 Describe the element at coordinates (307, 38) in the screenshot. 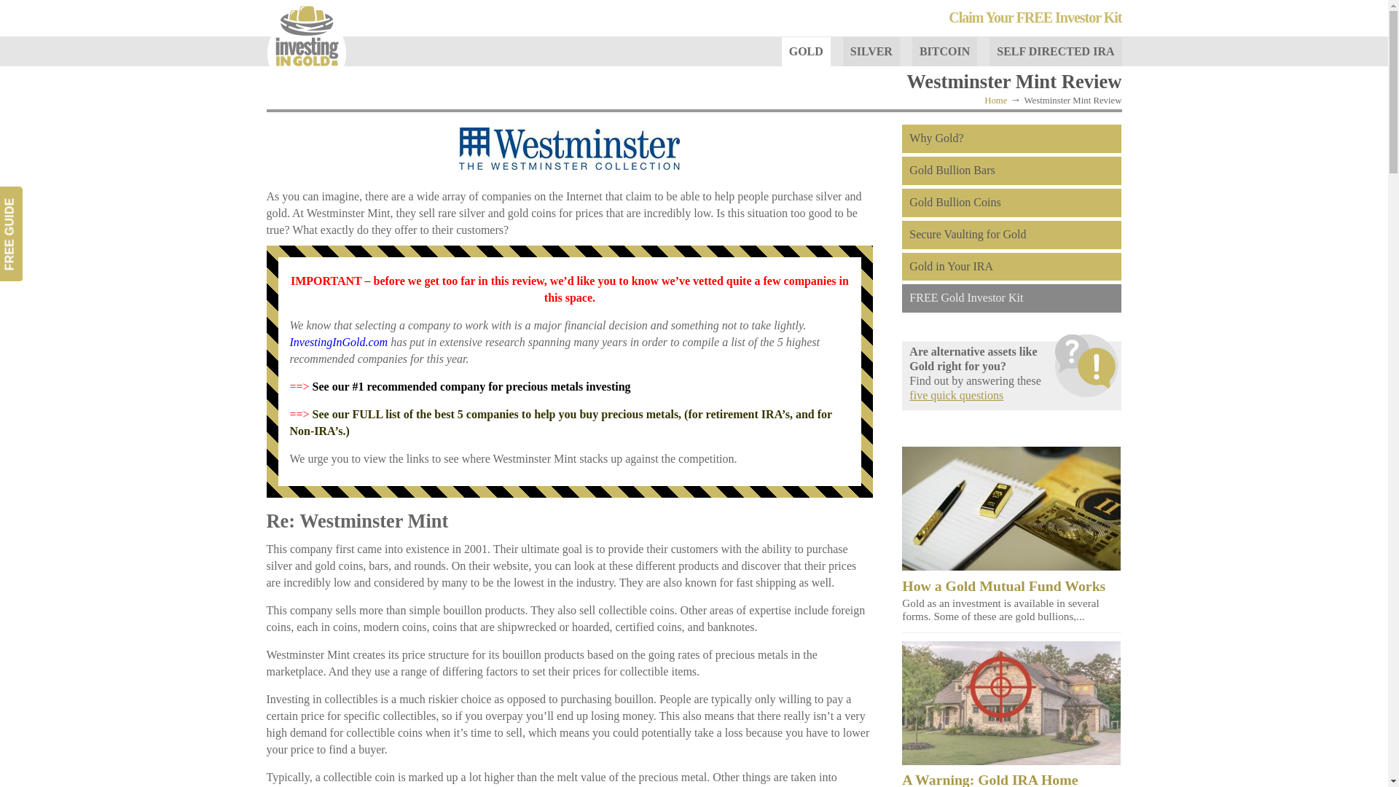

I see `Investing In Gold` at that location.